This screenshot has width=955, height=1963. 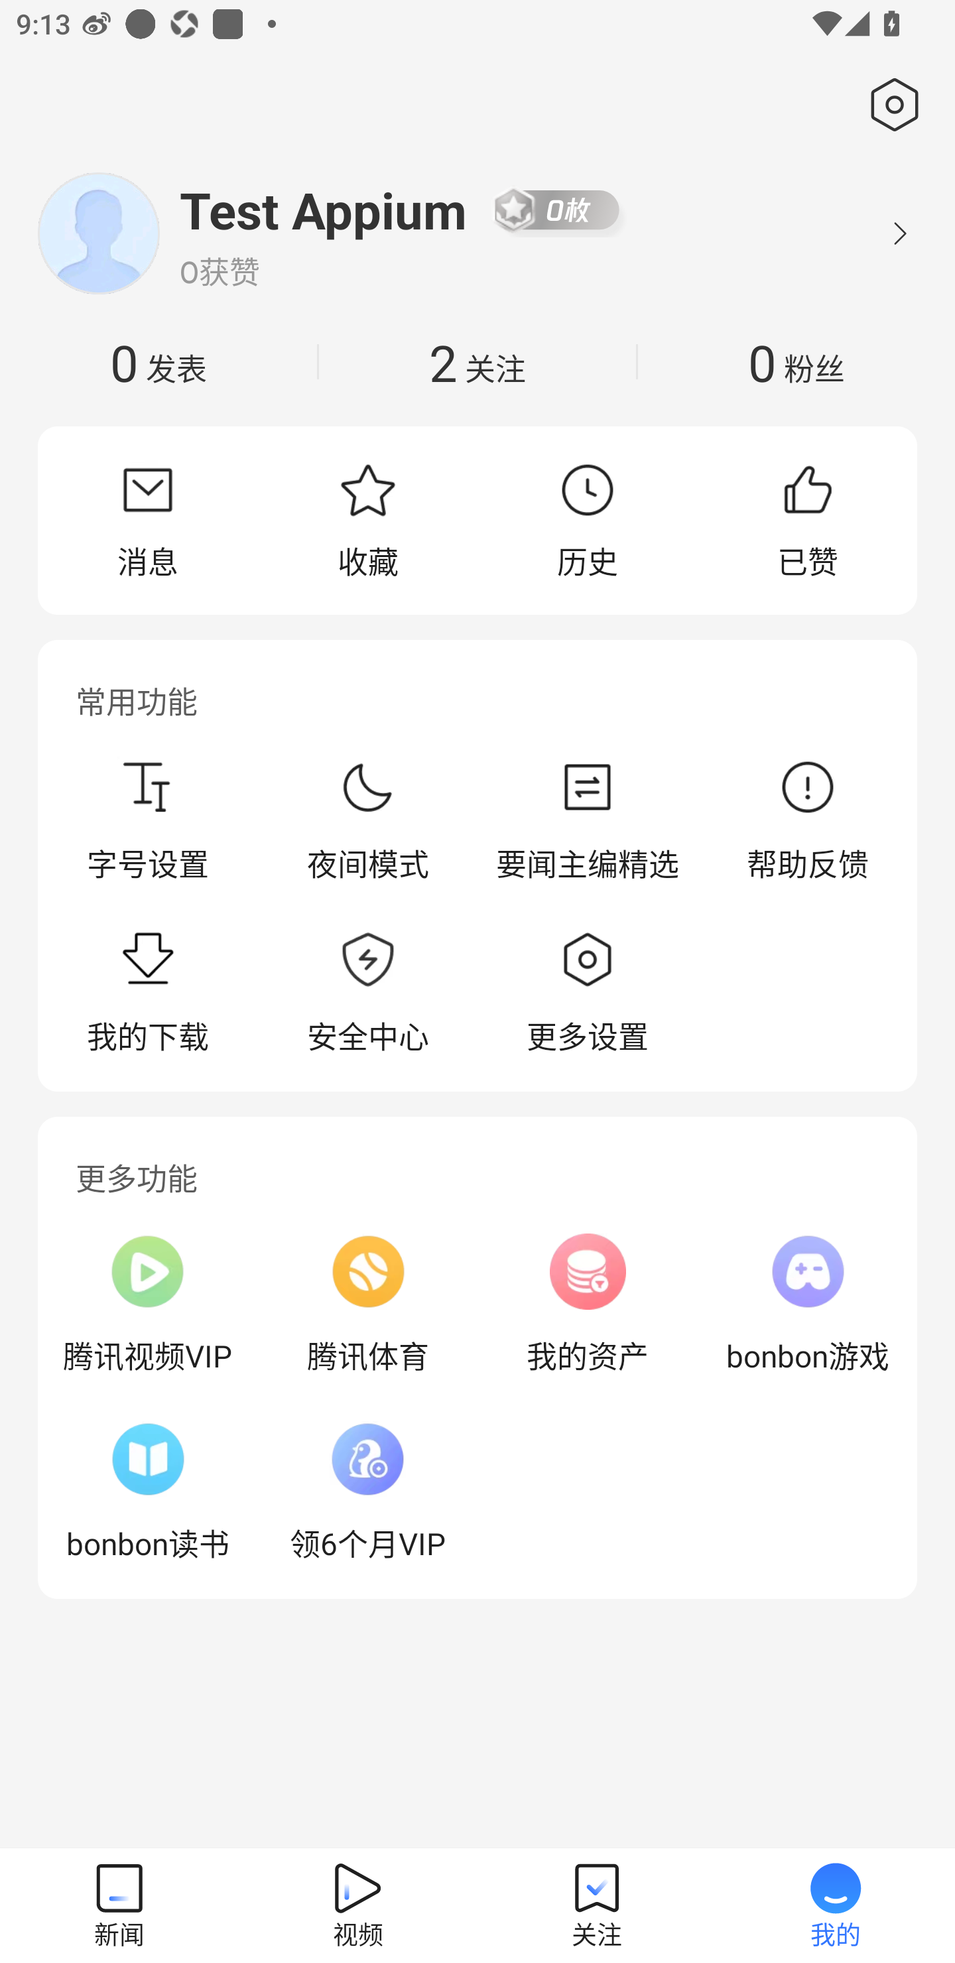 I want to click on 历史，可点击, so click(x=588, y=520).